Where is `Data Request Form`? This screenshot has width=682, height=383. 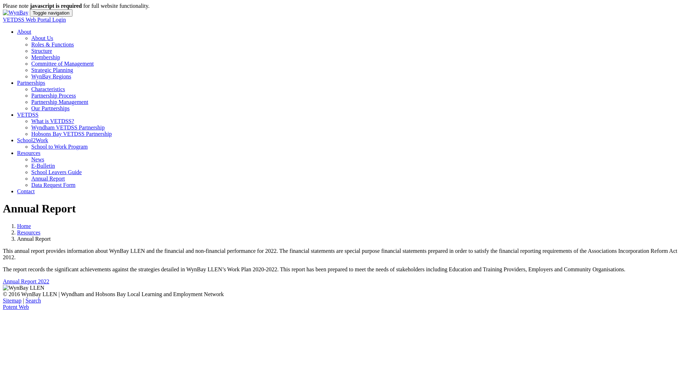 Data Request Form is located at coordinates (53, 185).